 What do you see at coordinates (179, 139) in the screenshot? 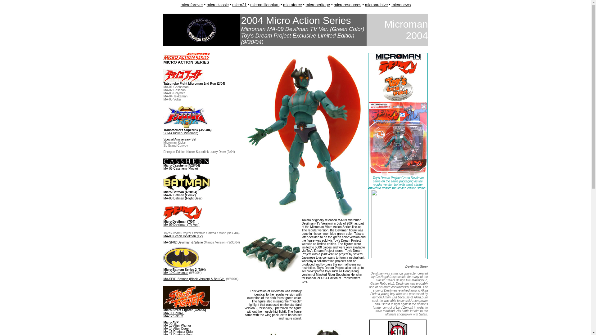
I see `Special Anniversary Set` at bounding box center [179, 139].